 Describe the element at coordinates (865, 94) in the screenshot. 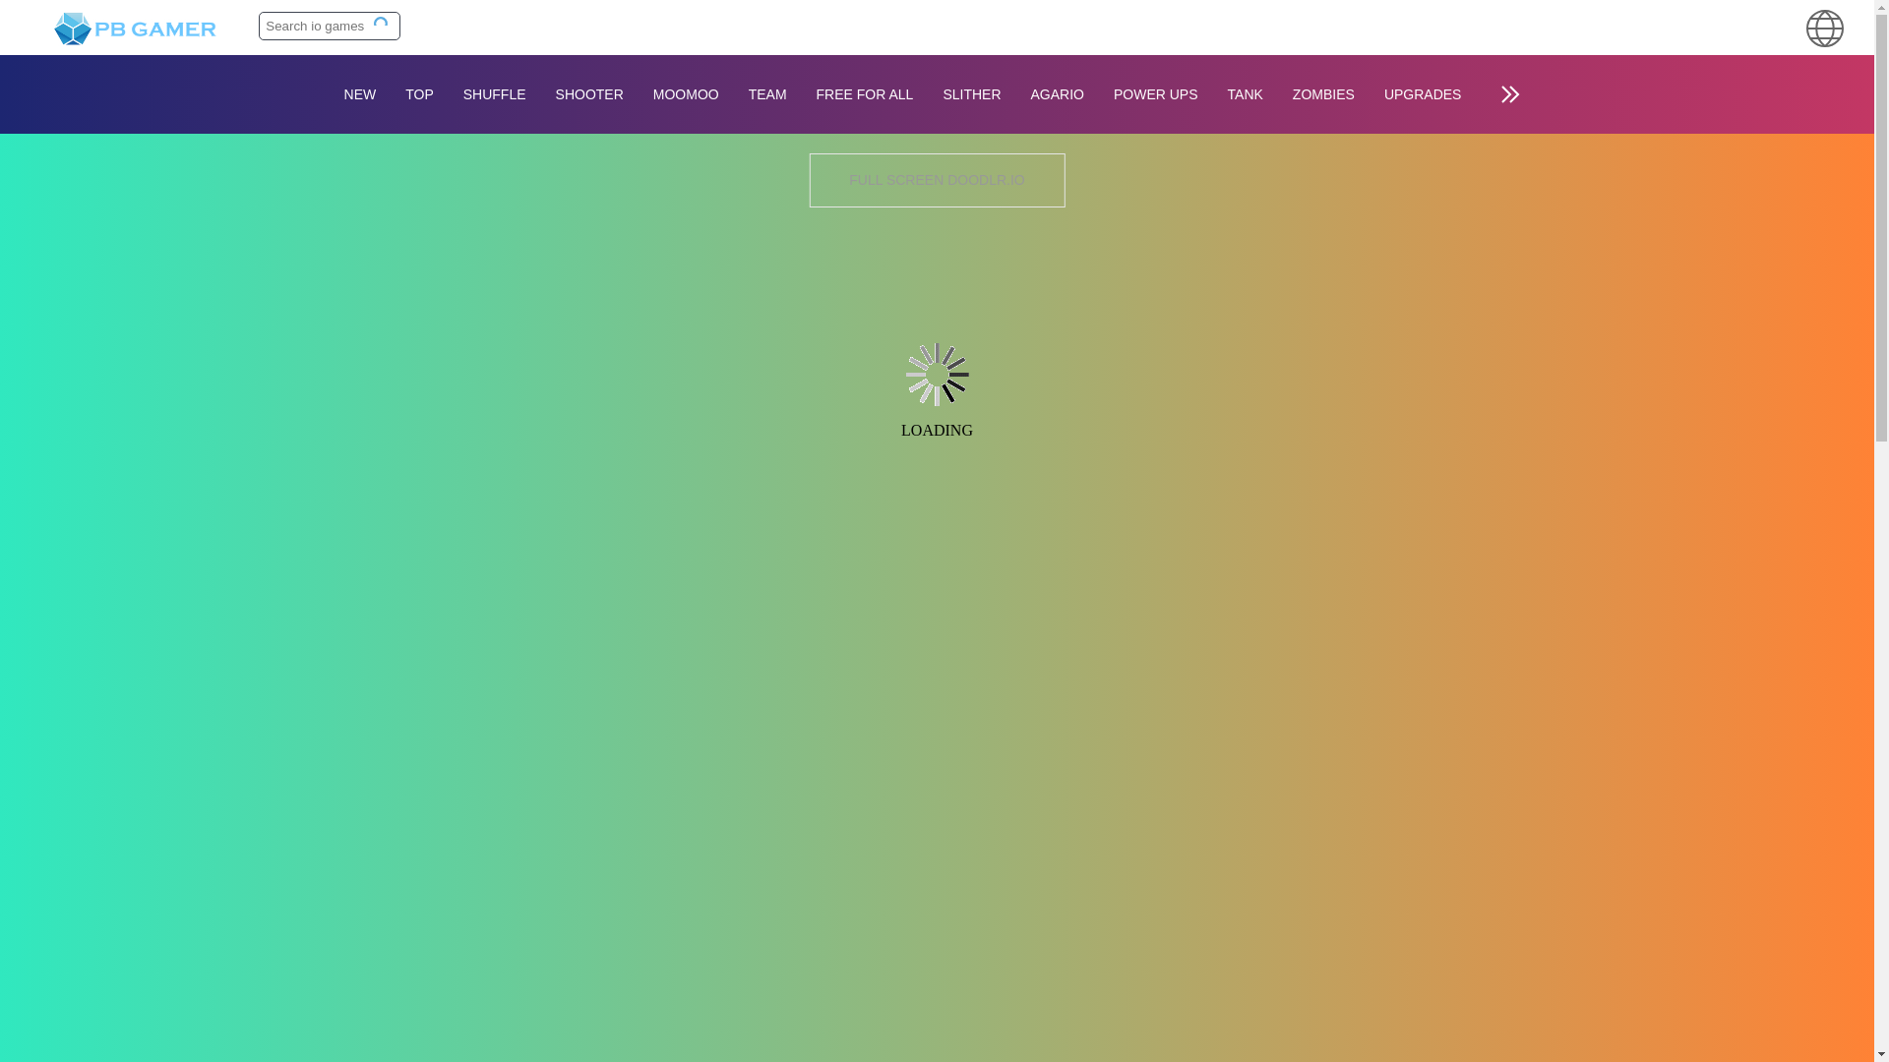

I see `FREE FOR ALL` at that location.